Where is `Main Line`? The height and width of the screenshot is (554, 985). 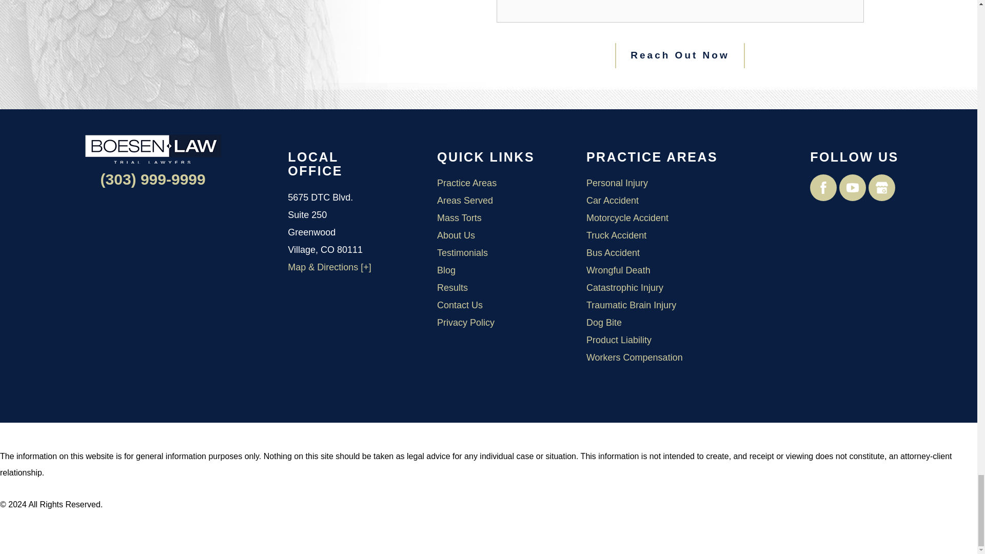 Main Line is located at coordinates (153, 179).